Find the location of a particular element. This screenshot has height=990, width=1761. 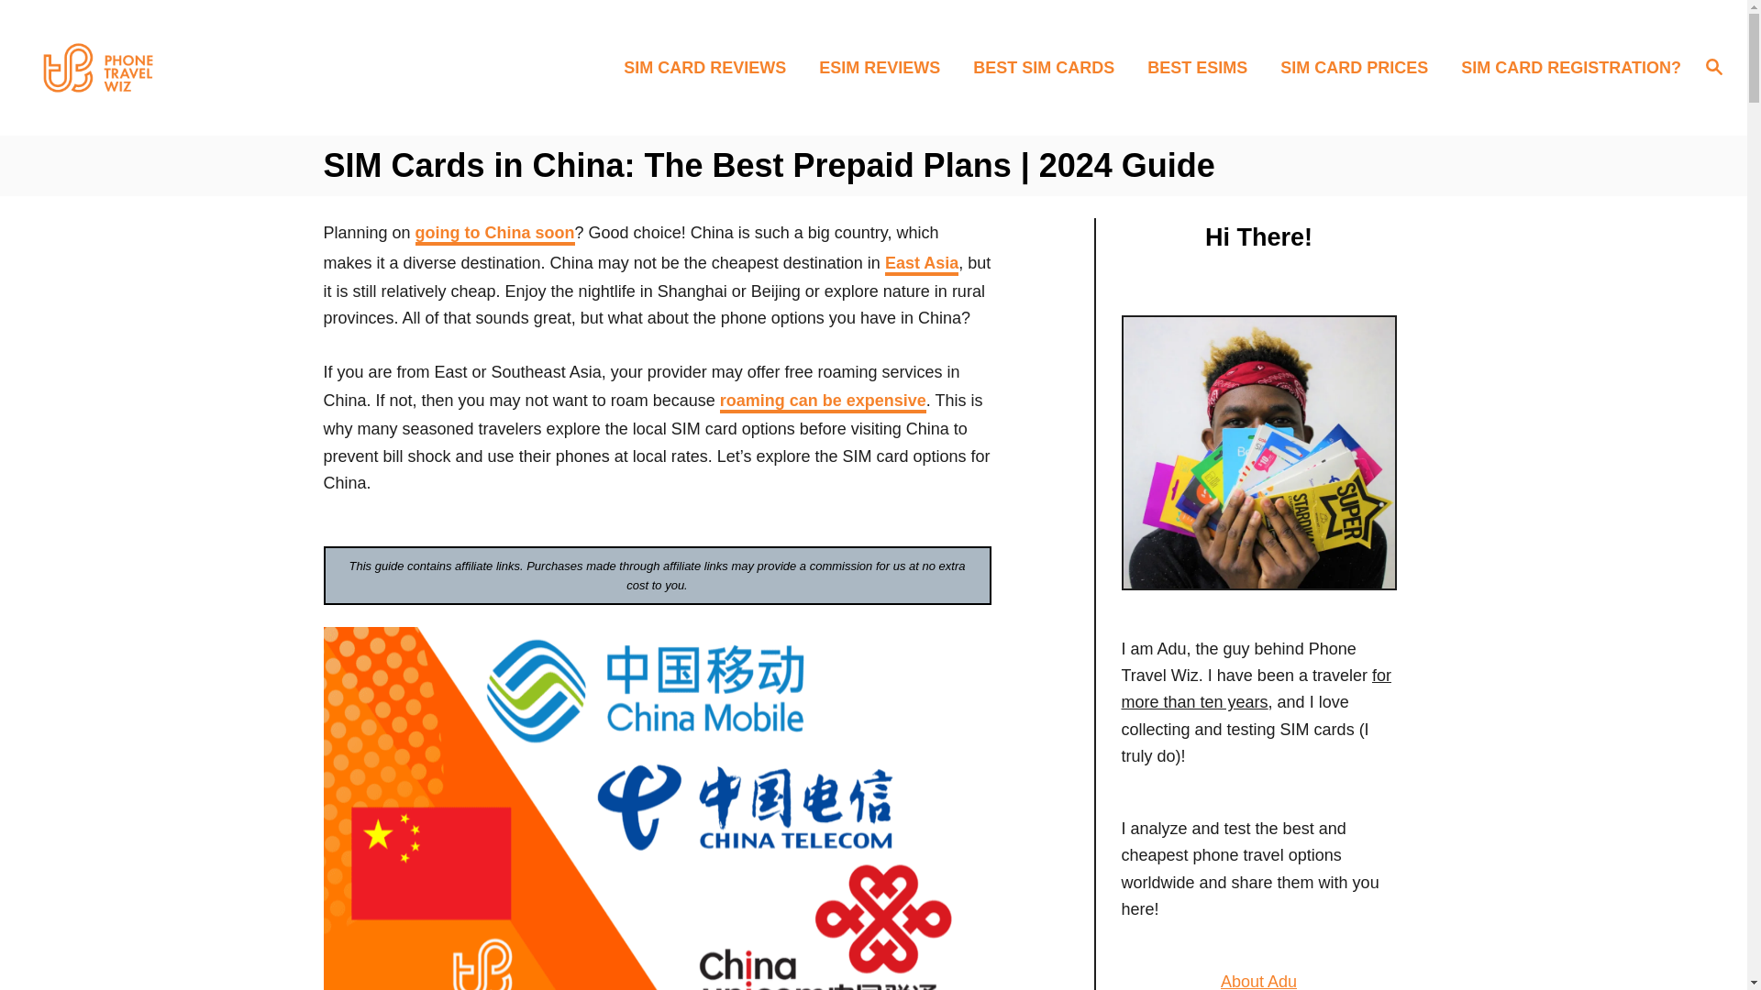

SIM CARD REVIEWS is located at coordinates (710, 67).